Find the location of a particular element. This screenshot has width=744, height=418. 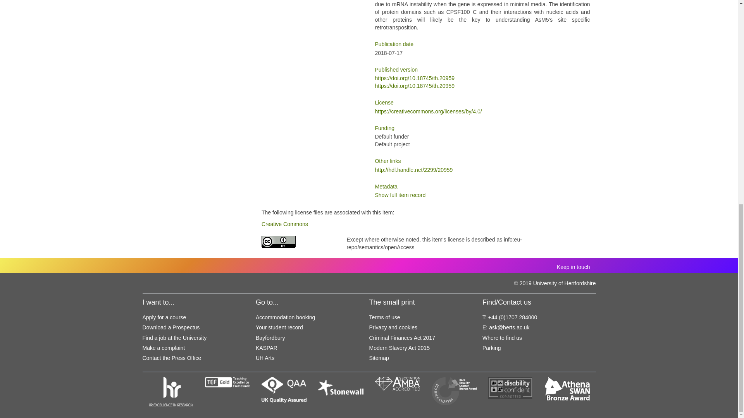

Your student record is located at coordinates (279, 327).